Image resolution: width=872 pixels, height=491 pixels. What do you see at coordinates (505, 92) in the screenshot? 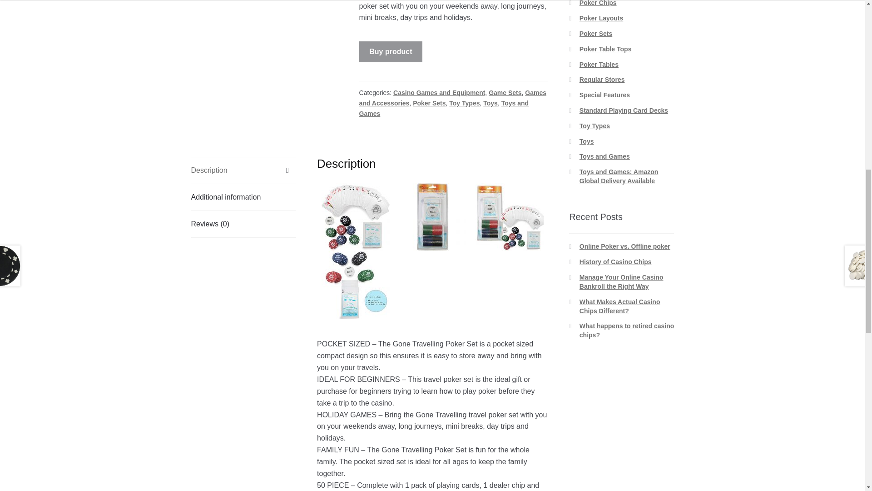
I see `Game Sets` at bounding box center [505, 92].